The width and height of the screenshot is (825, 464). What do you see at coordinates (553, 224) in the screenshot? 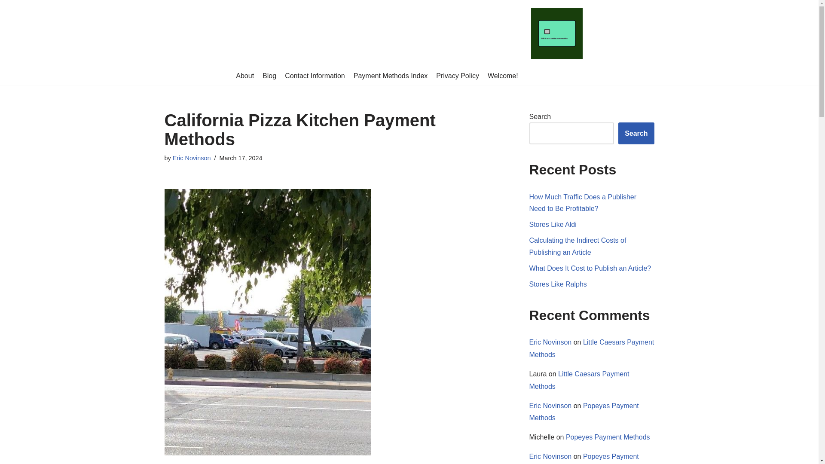
I see `Stores Like Aldi` at bounding box center [553, 224].